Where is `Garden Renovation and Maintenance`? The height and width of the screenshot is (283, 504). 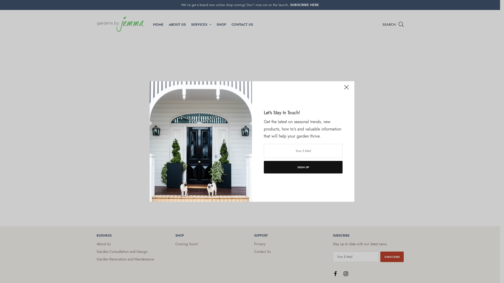
Garden Renovation and Maintenance is located at coordinates (125, 259).